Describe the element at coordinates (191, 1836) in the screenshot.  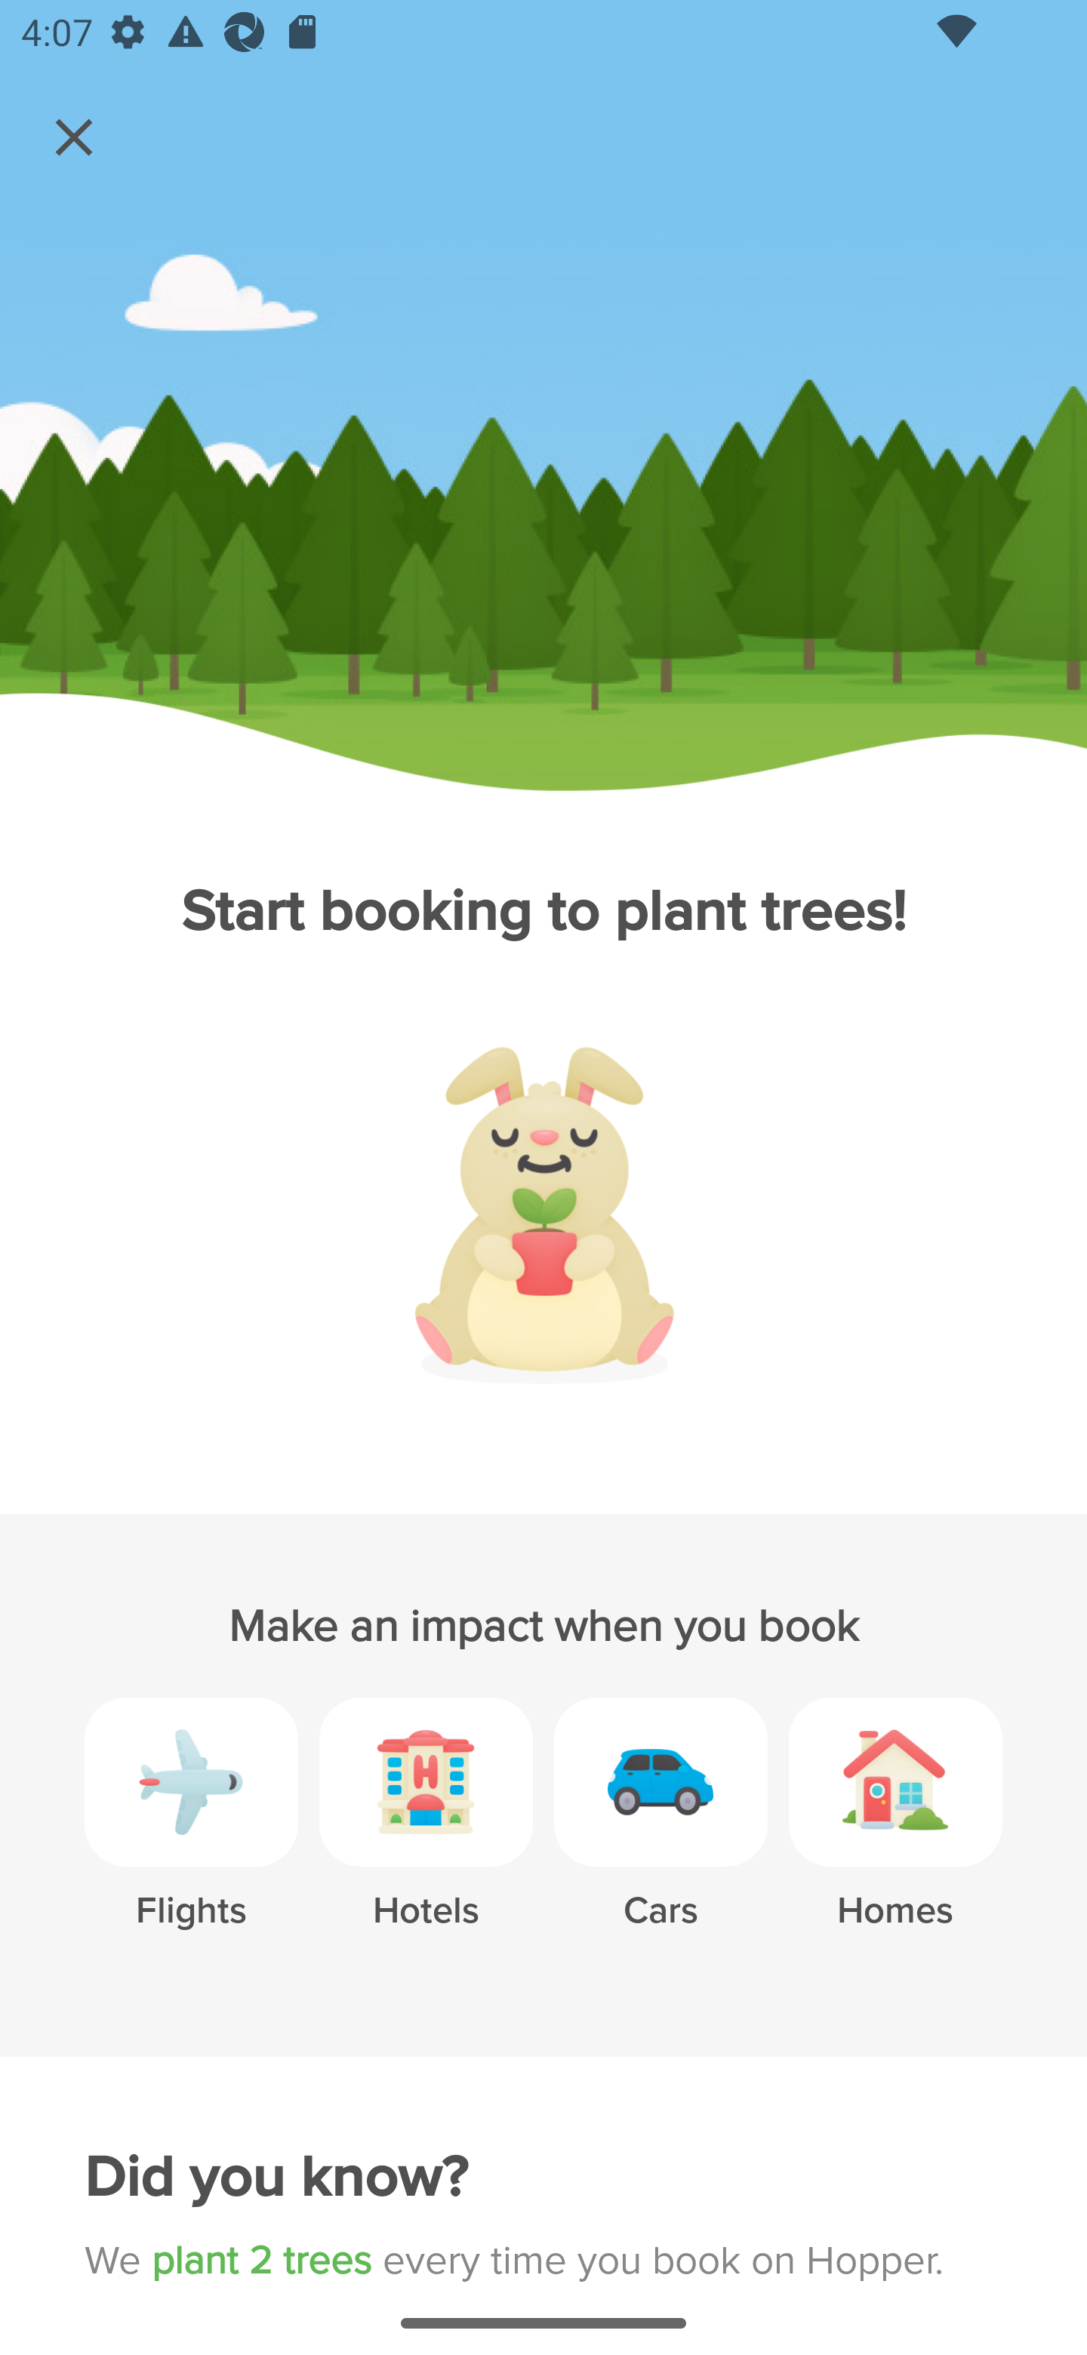
I see `Flights` at that location.